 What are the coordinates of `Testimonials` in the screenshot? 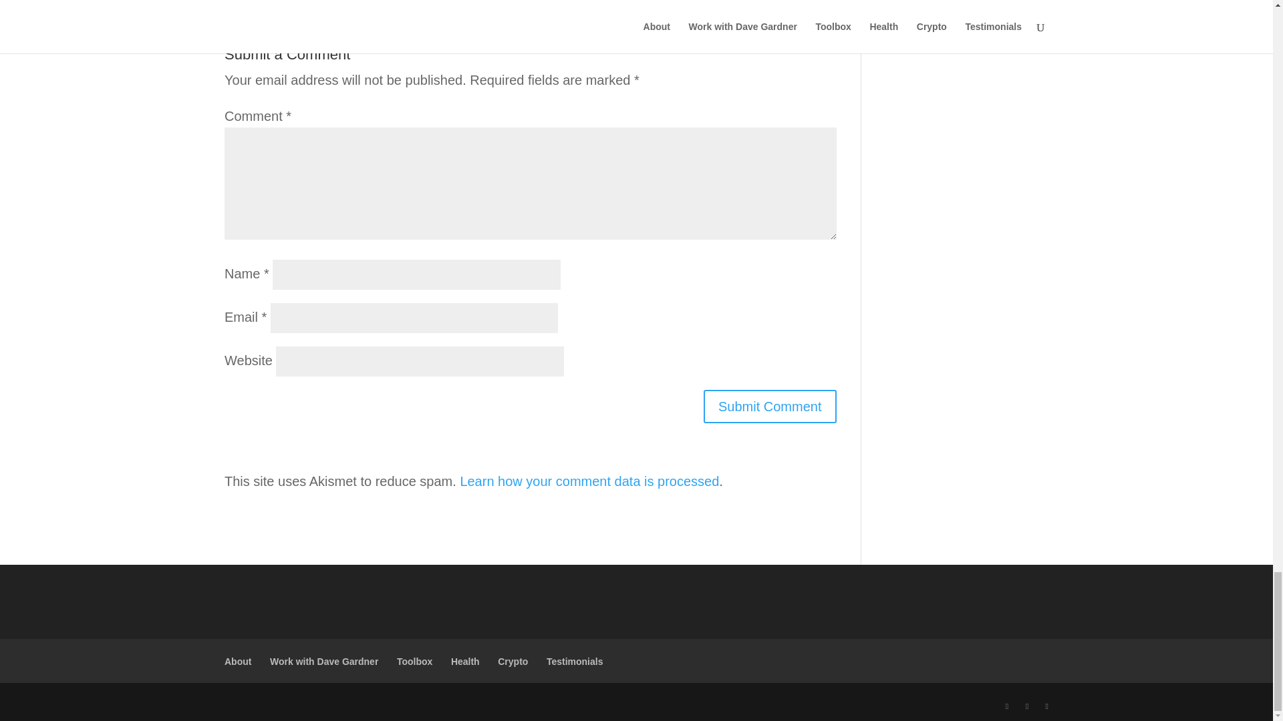 It's located at (575, 661).